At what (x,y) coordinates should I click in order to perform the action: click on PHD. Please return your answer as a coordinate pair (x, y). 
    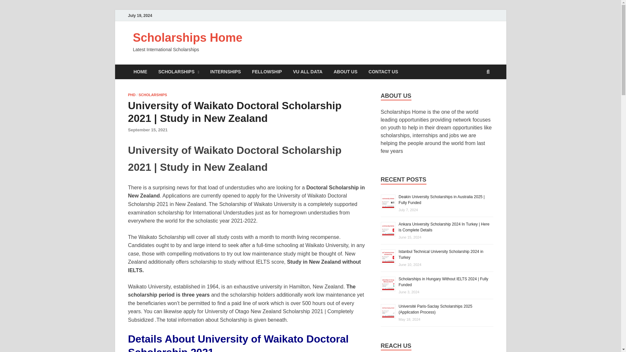
    Looking at the image, I should click on (131, 95).